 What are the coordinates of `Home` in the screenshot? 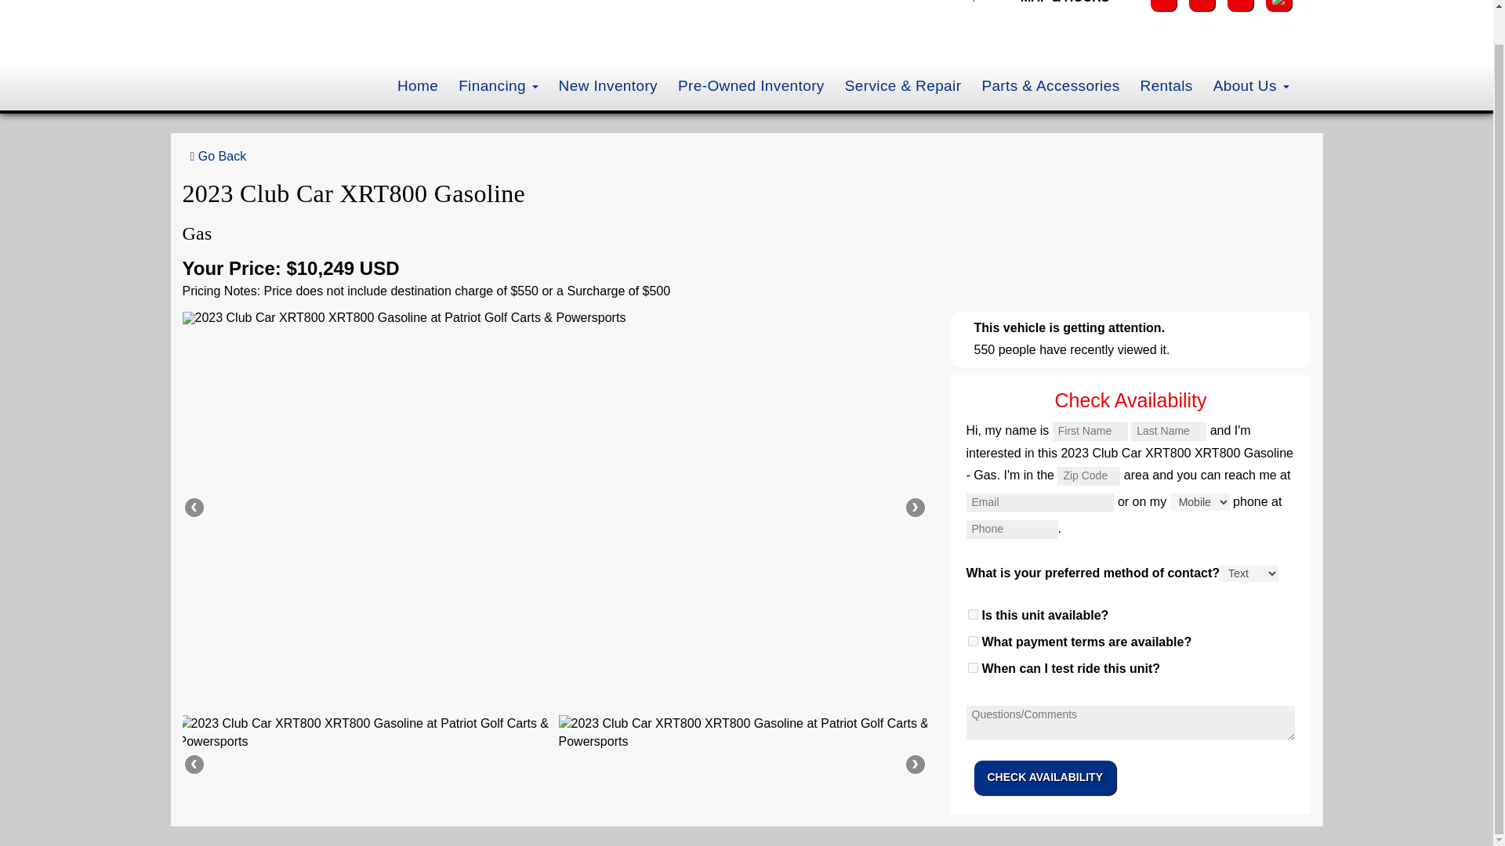 It's located at (417, 86).